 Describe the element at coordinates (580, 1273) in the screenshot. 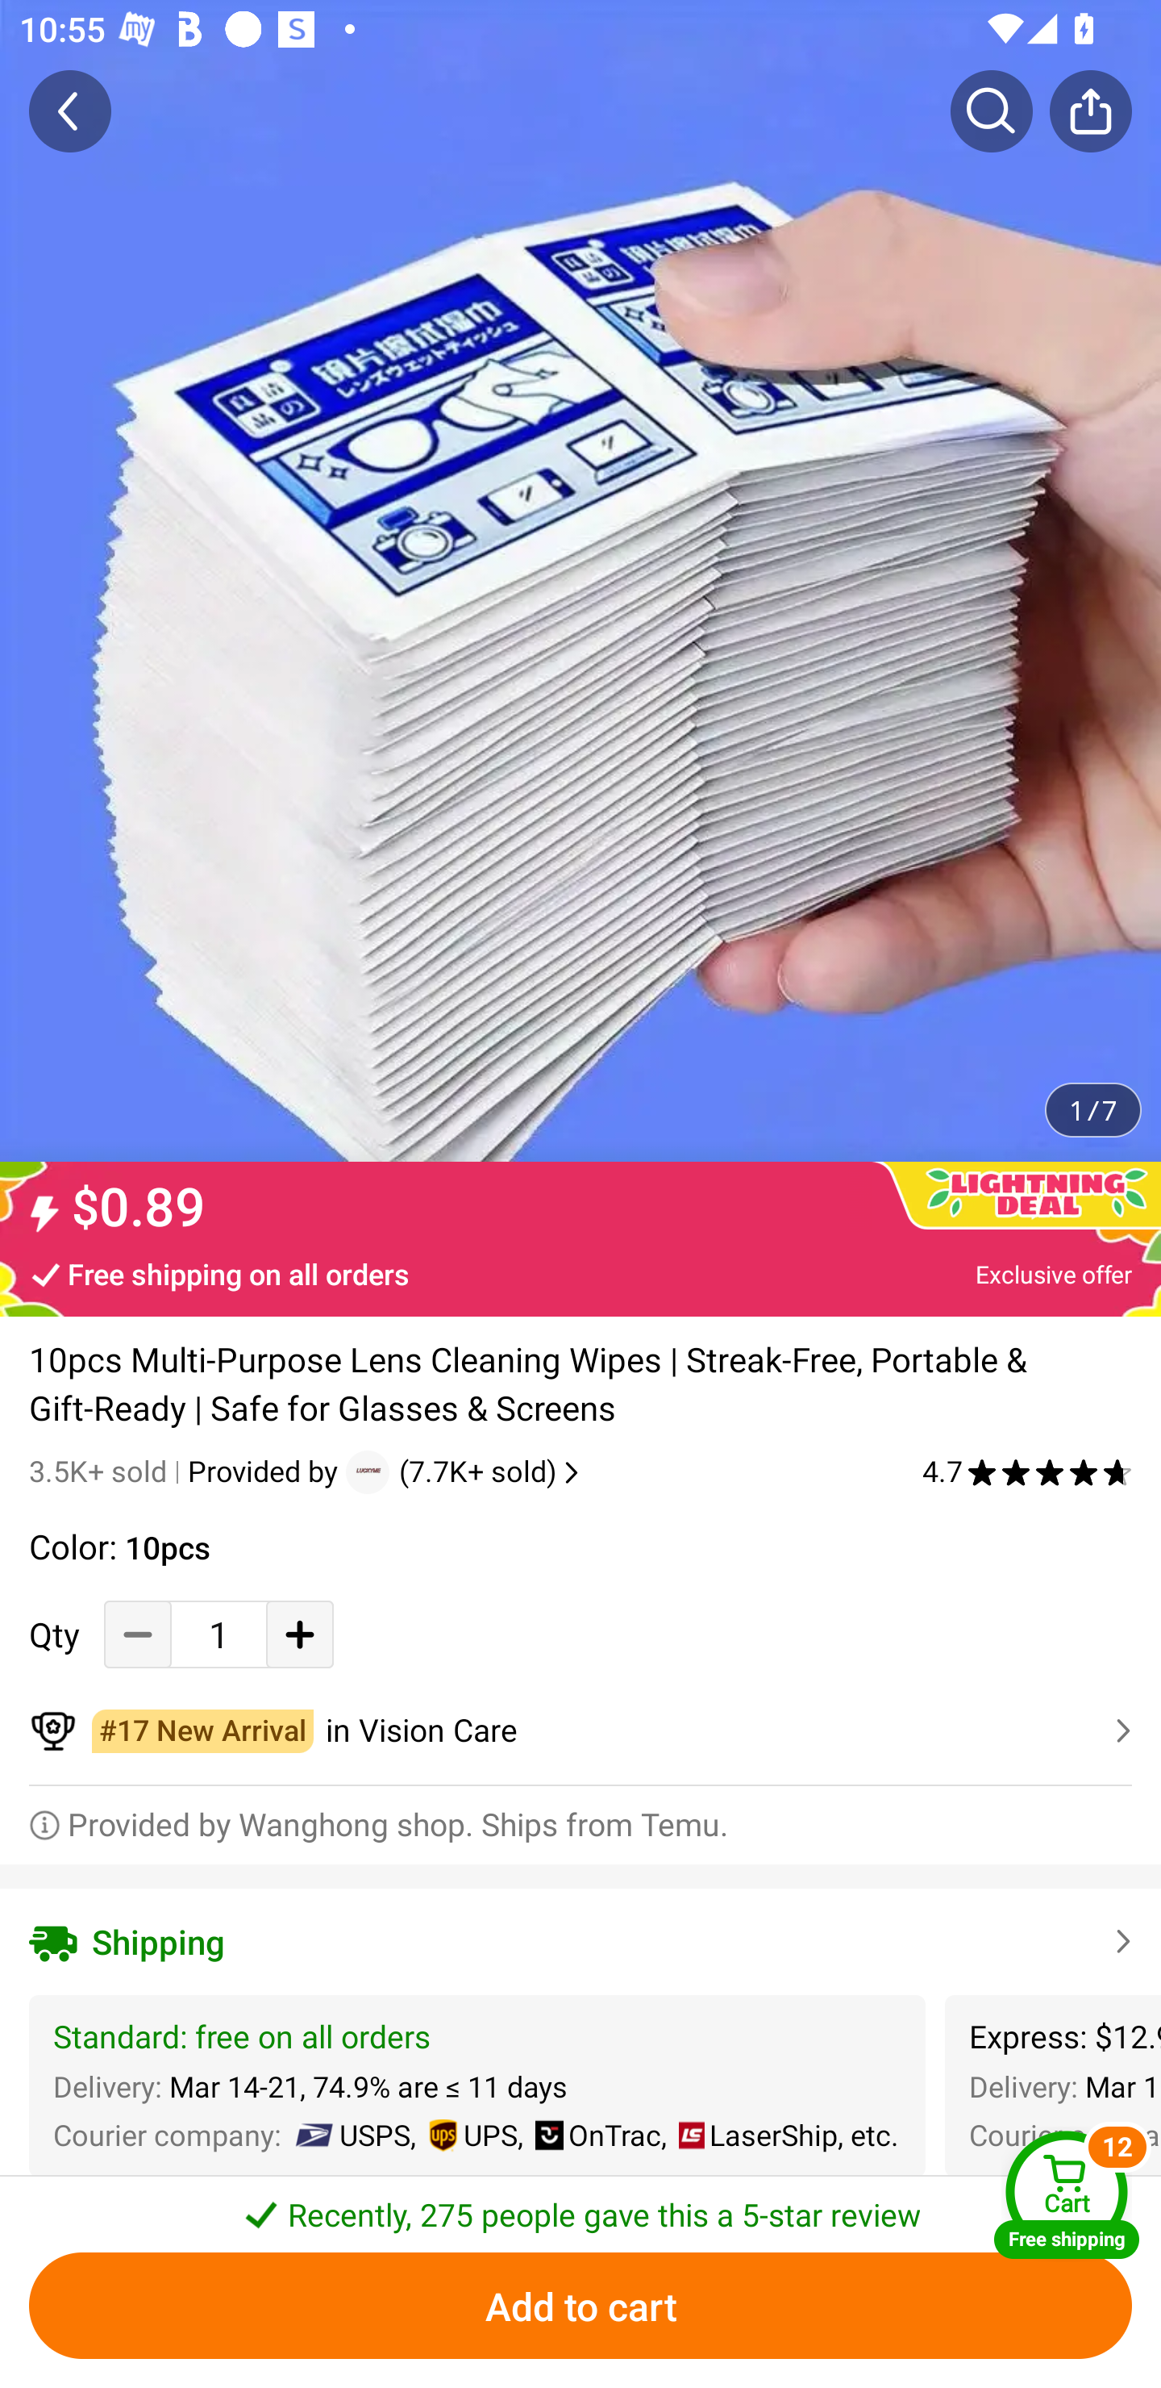

I see `Free shipping on all orders Exclusive offer` at that location.